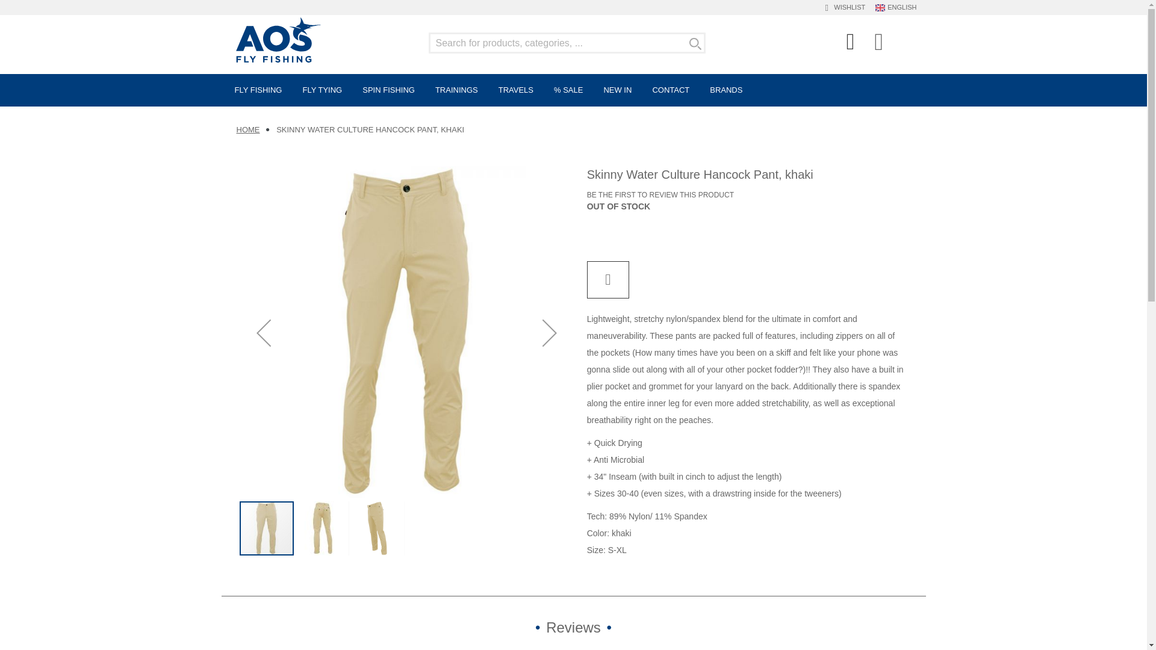  What do you see at coordinates (848, 7) in the screenshot?
I see `Wishlist` at bounding box center [848, 7].